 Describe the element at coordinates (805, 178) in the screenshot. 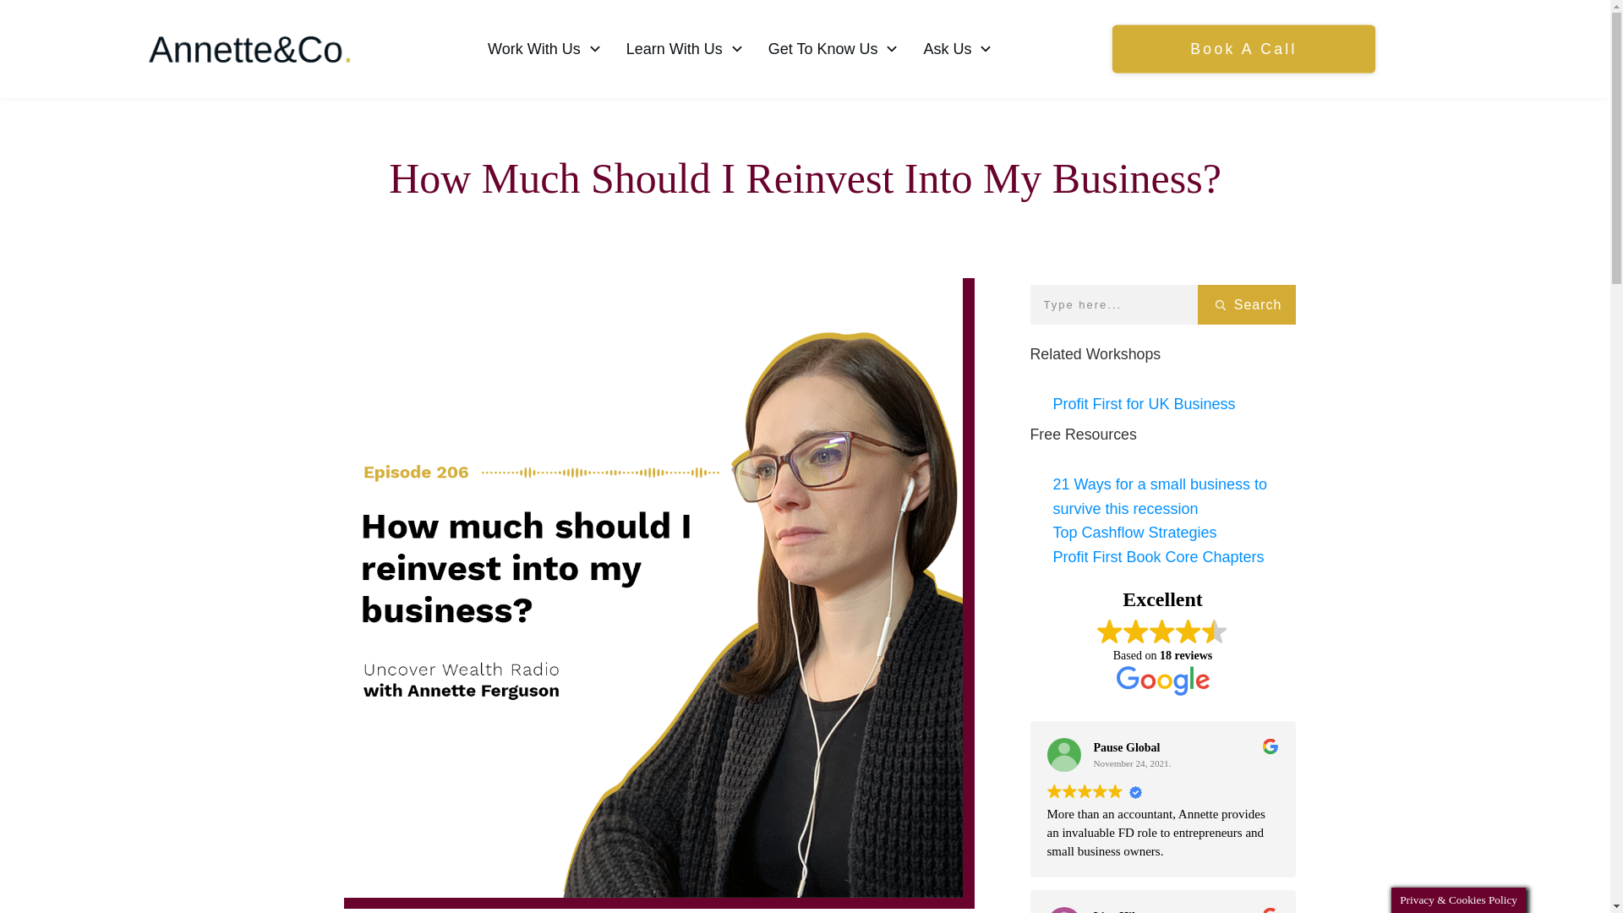

I see `How Much Should I Reinvest Into My Business?` at that location.